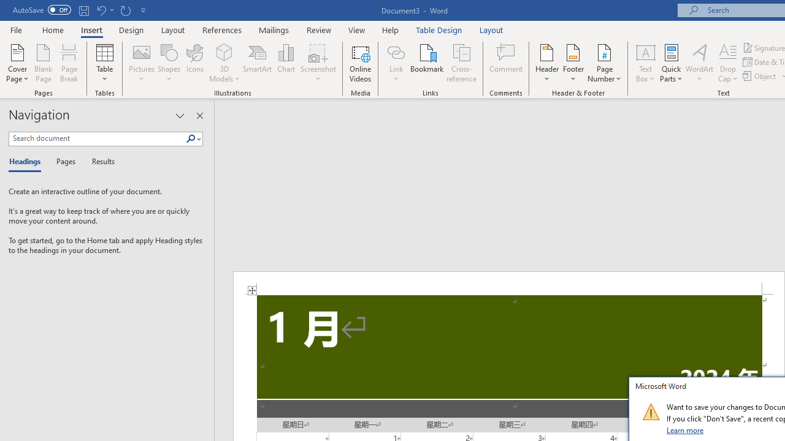 Image resolution: width=785 pixels, height=441 pixels. I want to click on 3D Models, so click(224, 62).